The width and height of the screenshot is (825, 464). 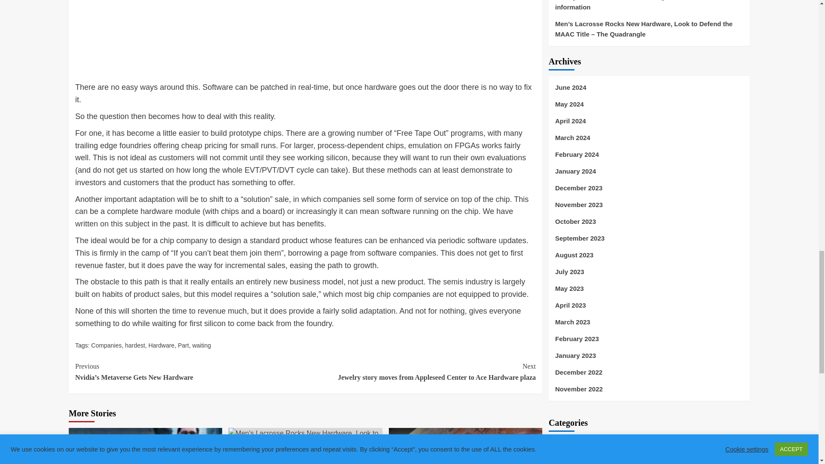 I want to click on Part, so click(x=183, y=345).